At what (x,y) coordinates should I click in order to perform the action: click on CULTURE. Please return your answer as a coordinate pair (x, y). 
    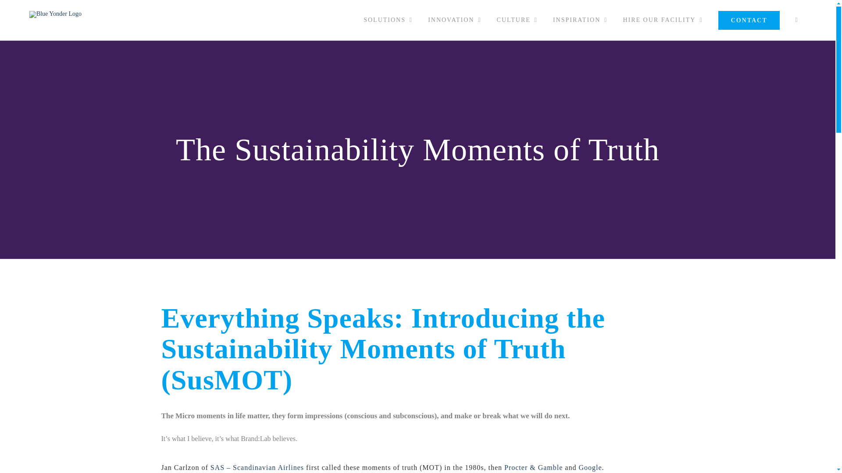
    Looking at the image, I should click on (517, 20).